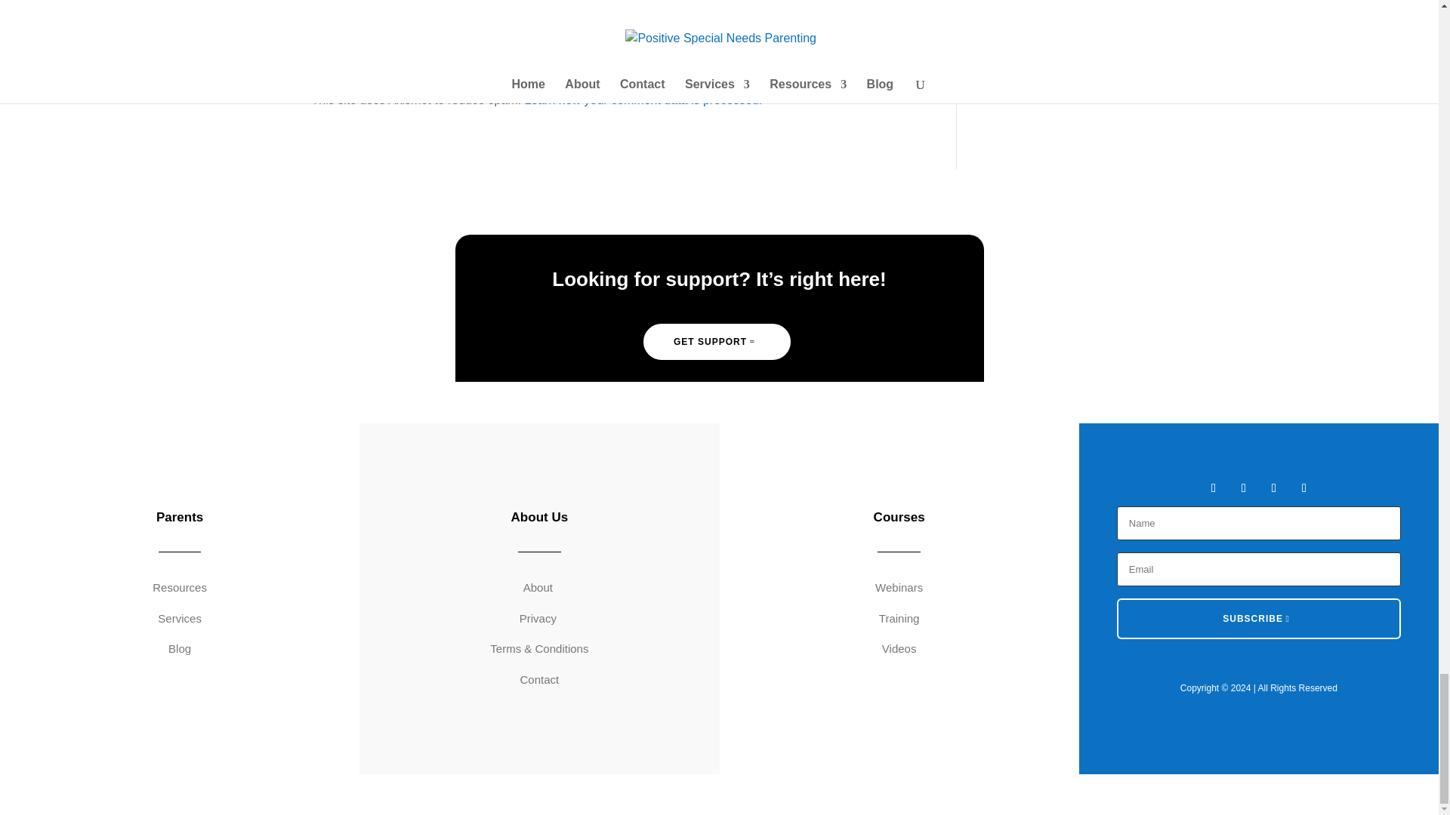 The height and width of the screenshot is (815, 1450). What do you see at coordinates (1213, 487) in the screenshot?
I see `Follow on Facebook` at bounding box center [1213, 487].